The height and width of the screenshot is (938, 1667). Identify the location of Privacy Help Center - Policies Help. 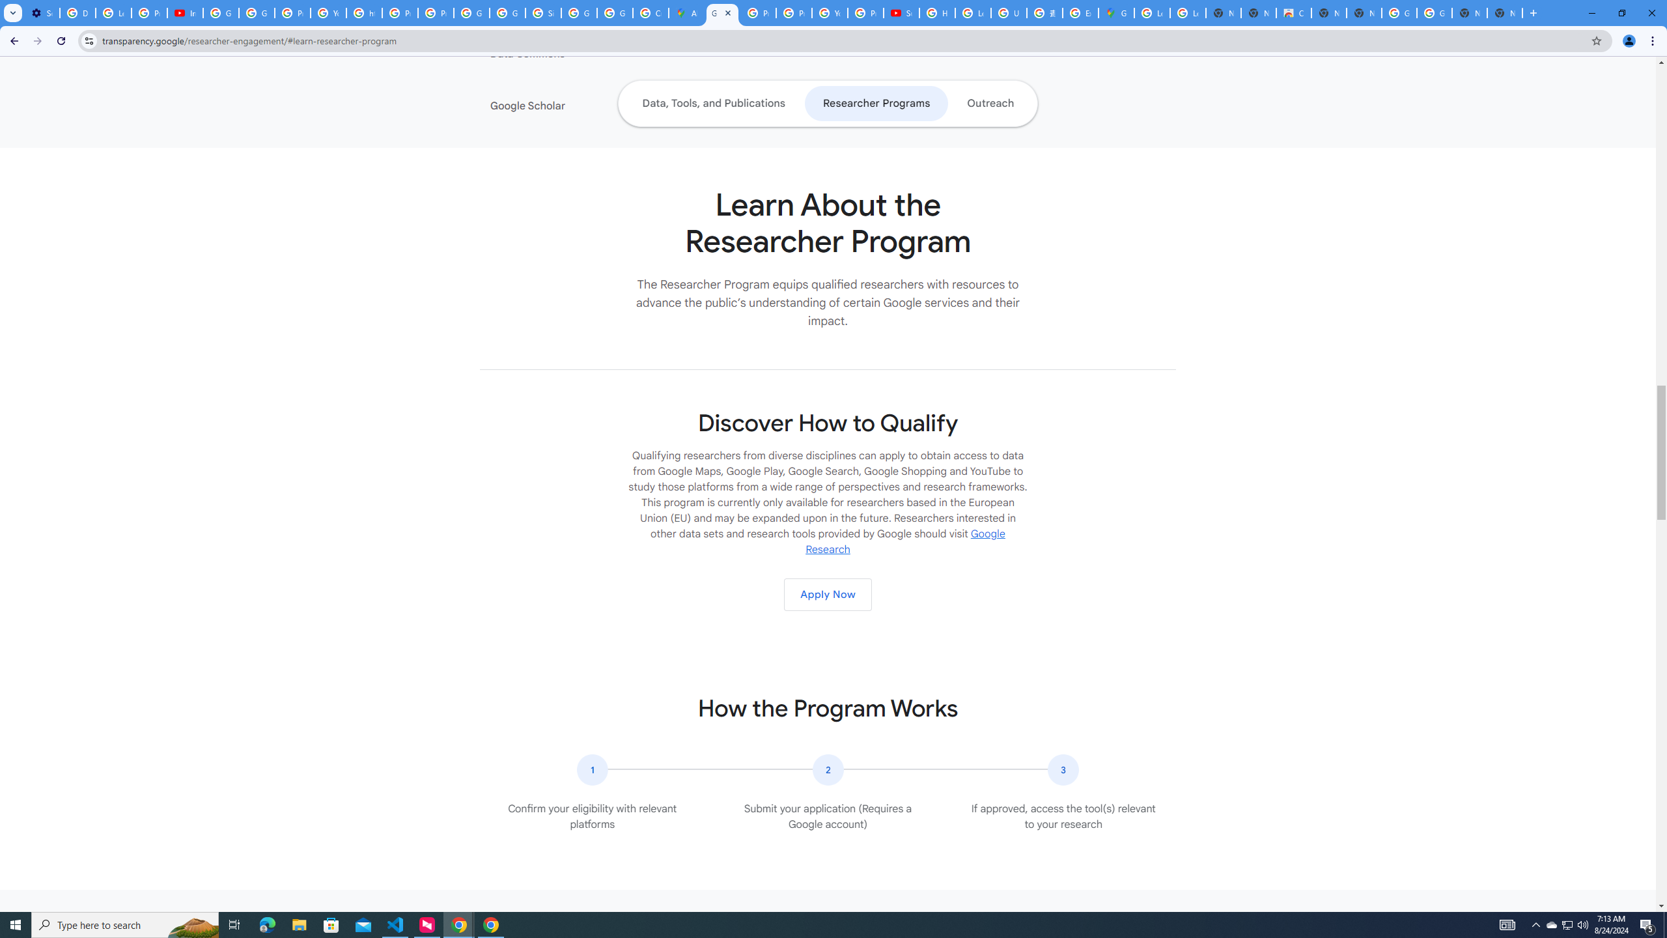
(400, 13).